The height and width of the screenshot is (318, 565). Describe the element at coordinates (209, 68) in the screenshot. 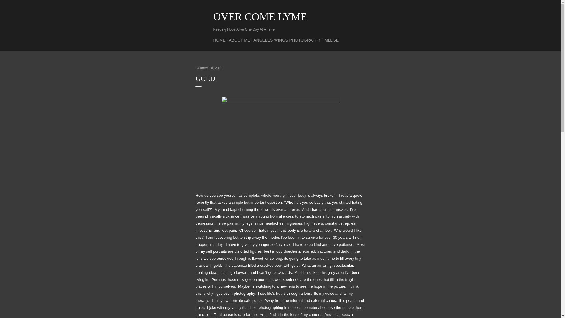

I see `October 18, 2017` at that location.